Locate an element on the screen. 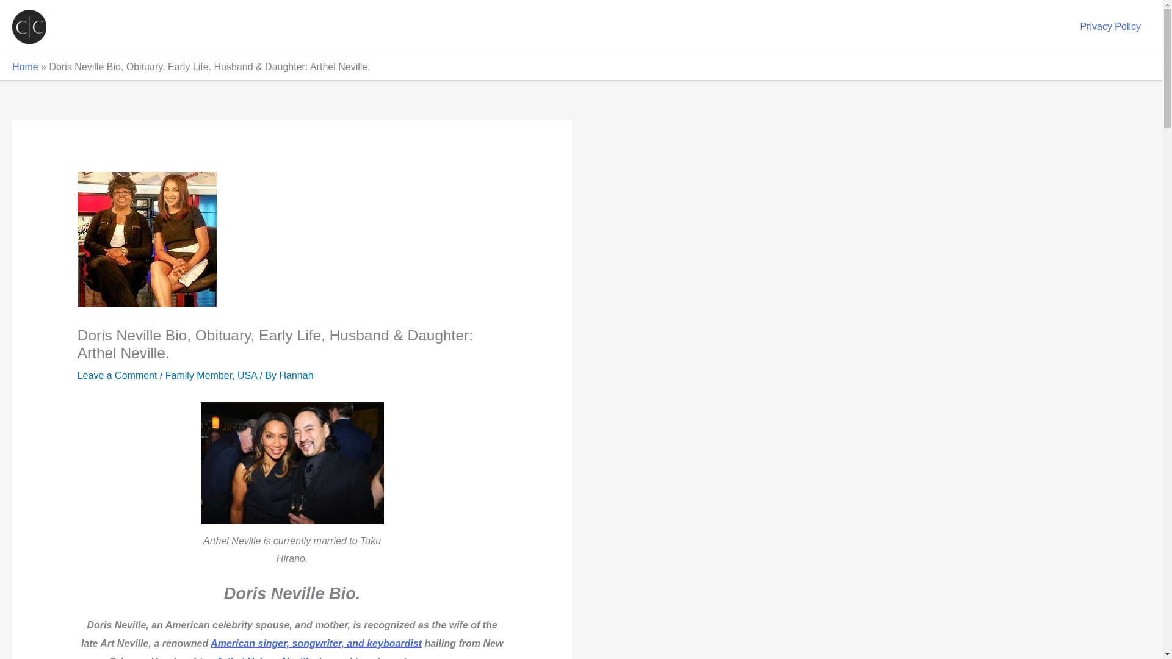 This screenshot has height=659, width=1172. Privacy Policy is located at coordinates (1110, 26).